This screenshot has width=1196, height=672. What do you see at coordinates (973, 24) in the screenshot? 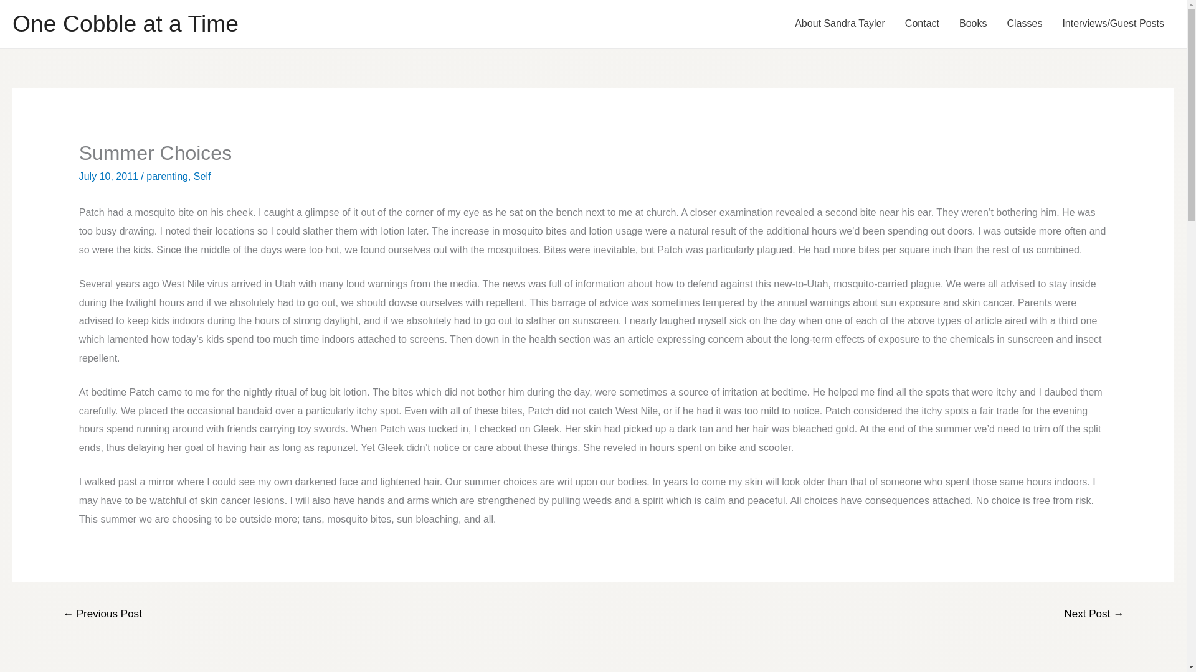
I see `Books` at bounding box center [973, 24].